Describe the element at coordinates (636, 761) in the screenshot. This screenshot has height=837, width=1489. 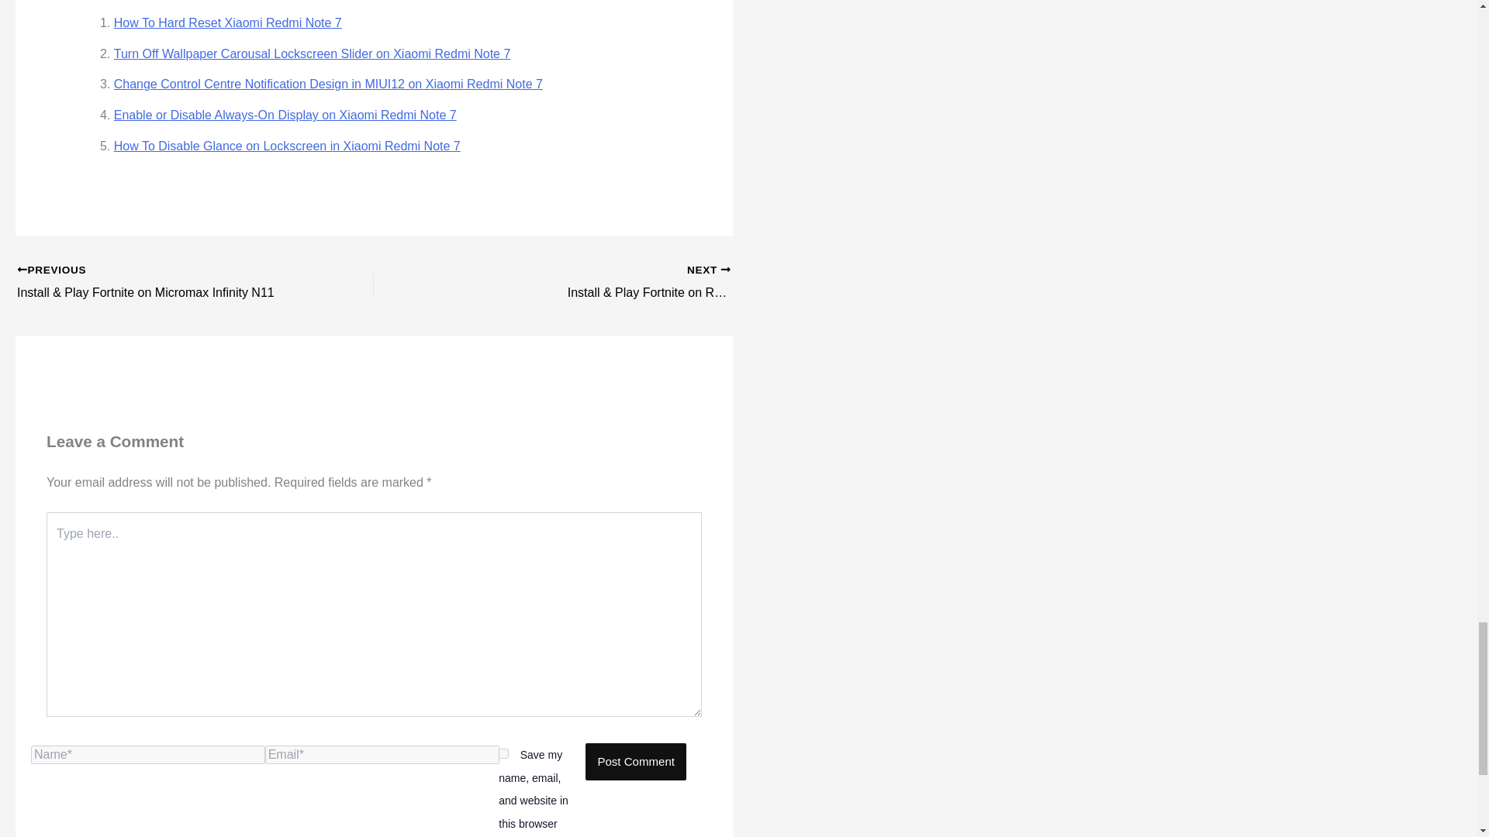
I see `Post Comment` at that location.